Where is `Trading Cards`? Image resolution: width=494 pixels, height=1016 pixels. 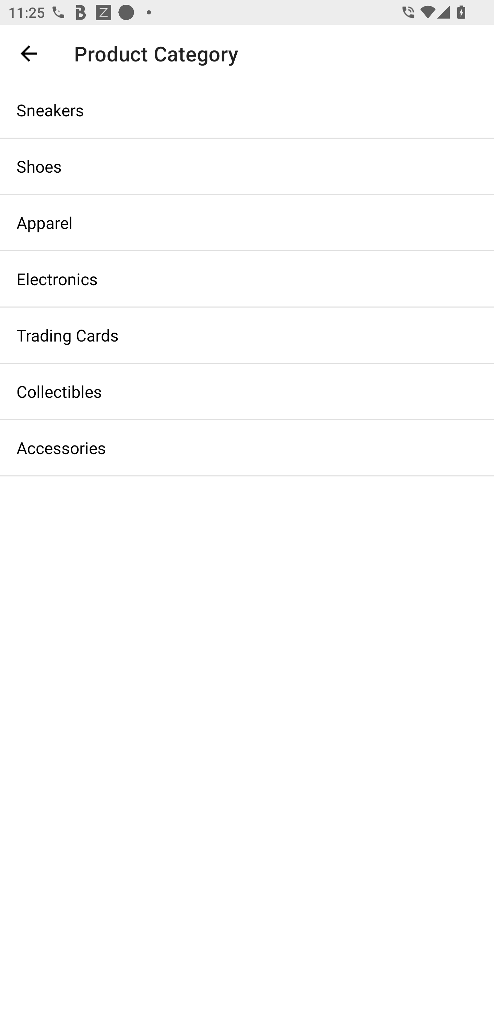 Trading Cards is located at coordinates (247, 335).